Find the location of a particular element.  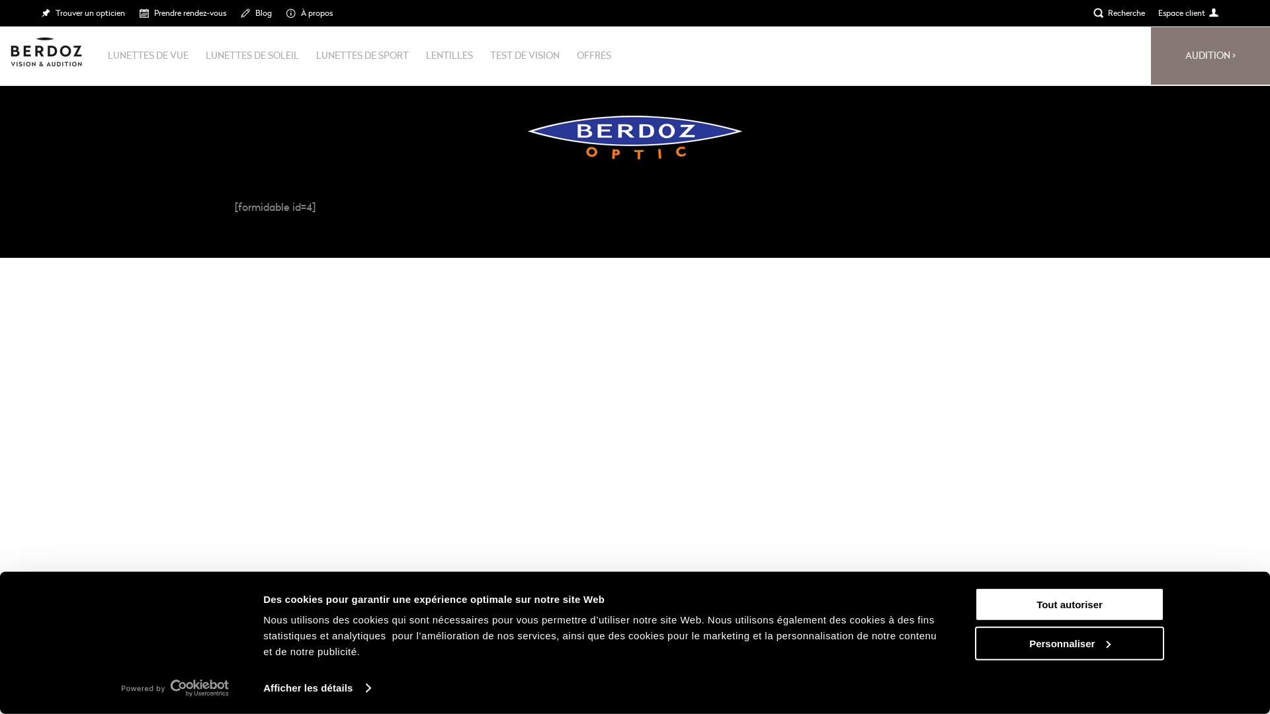

Tout autoriser is located at coordinates (1070, 604).